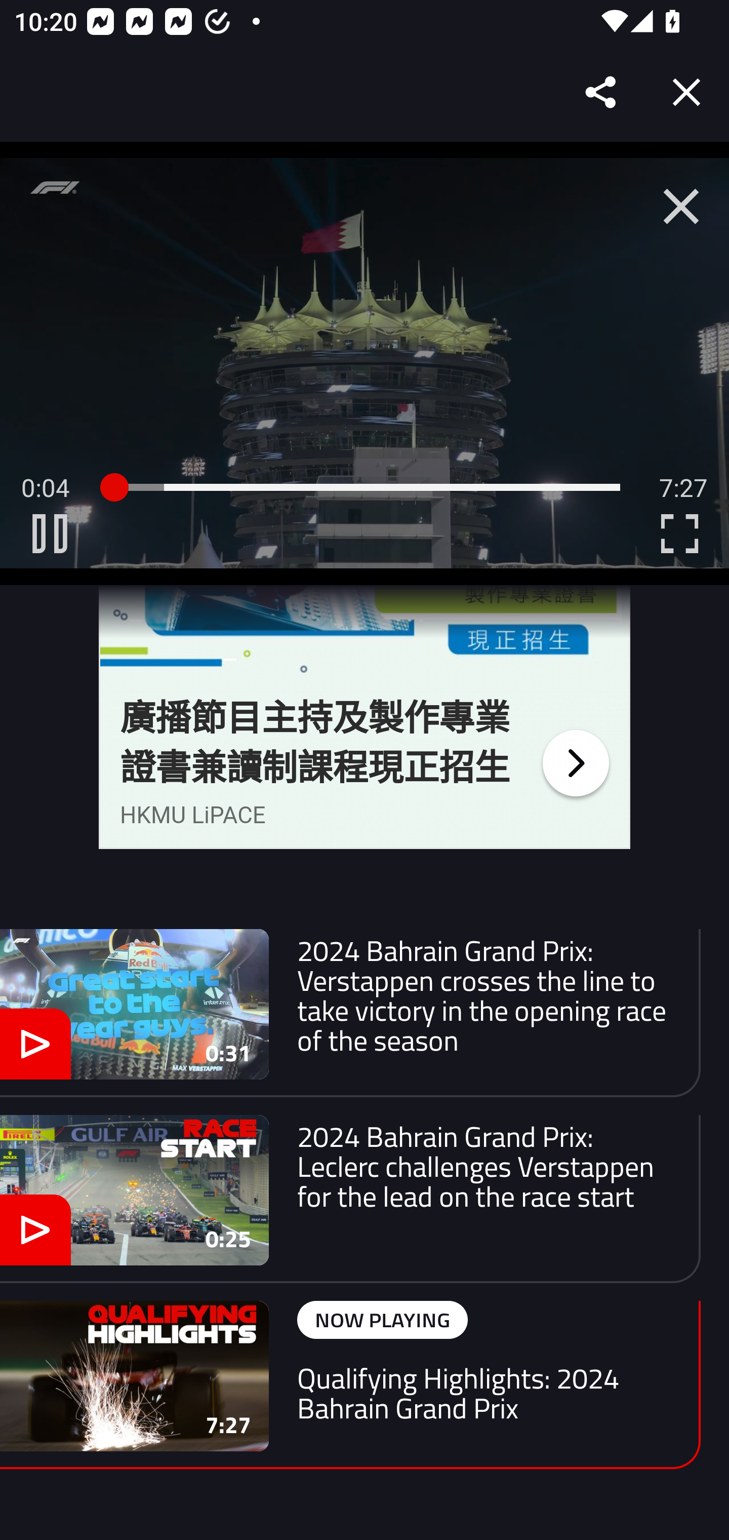  I want to click on  Close, so click(681, 207).